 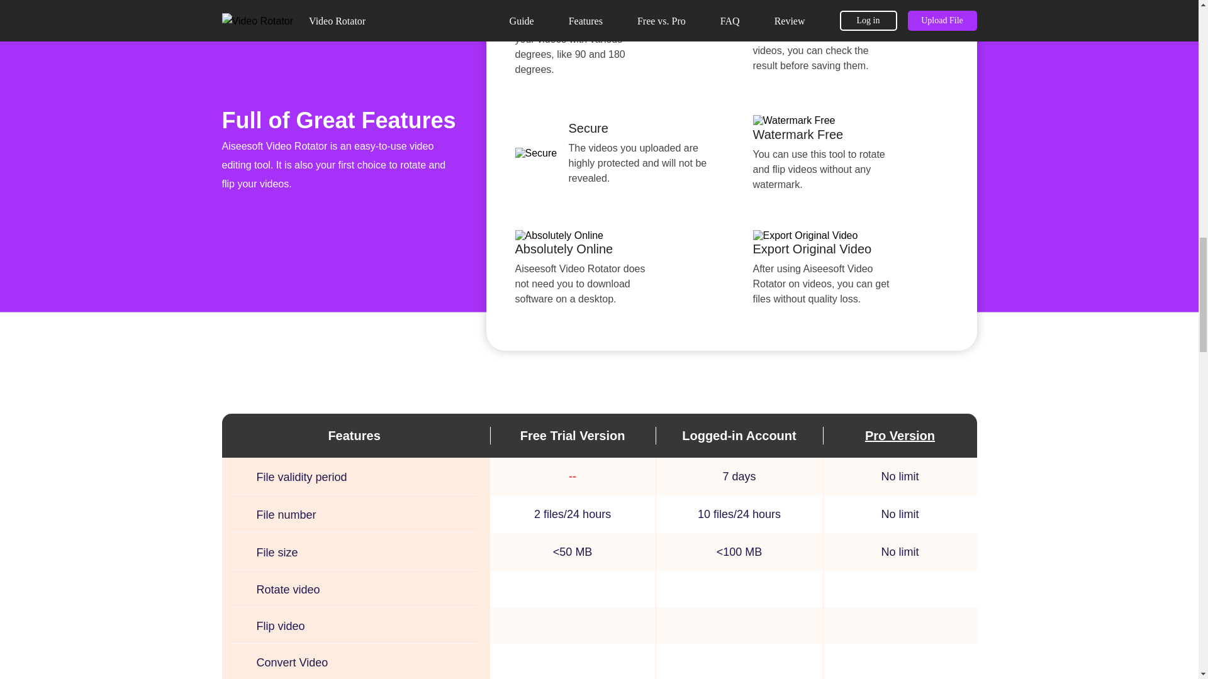 What do you see at coordinates (900, 435) in the screenshot?
I see `Pro Version` at bounding box center [900, 435].